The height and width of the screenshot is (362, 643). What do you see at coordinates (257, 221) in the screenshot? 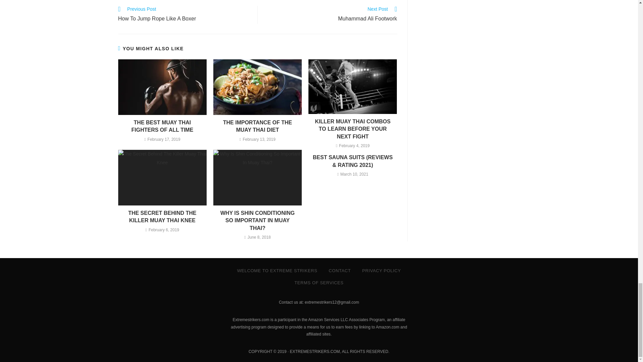
I see `THE BEST MUAY THAI FIGHTERS OF ALL TIME` at bounding box center [257, 221].